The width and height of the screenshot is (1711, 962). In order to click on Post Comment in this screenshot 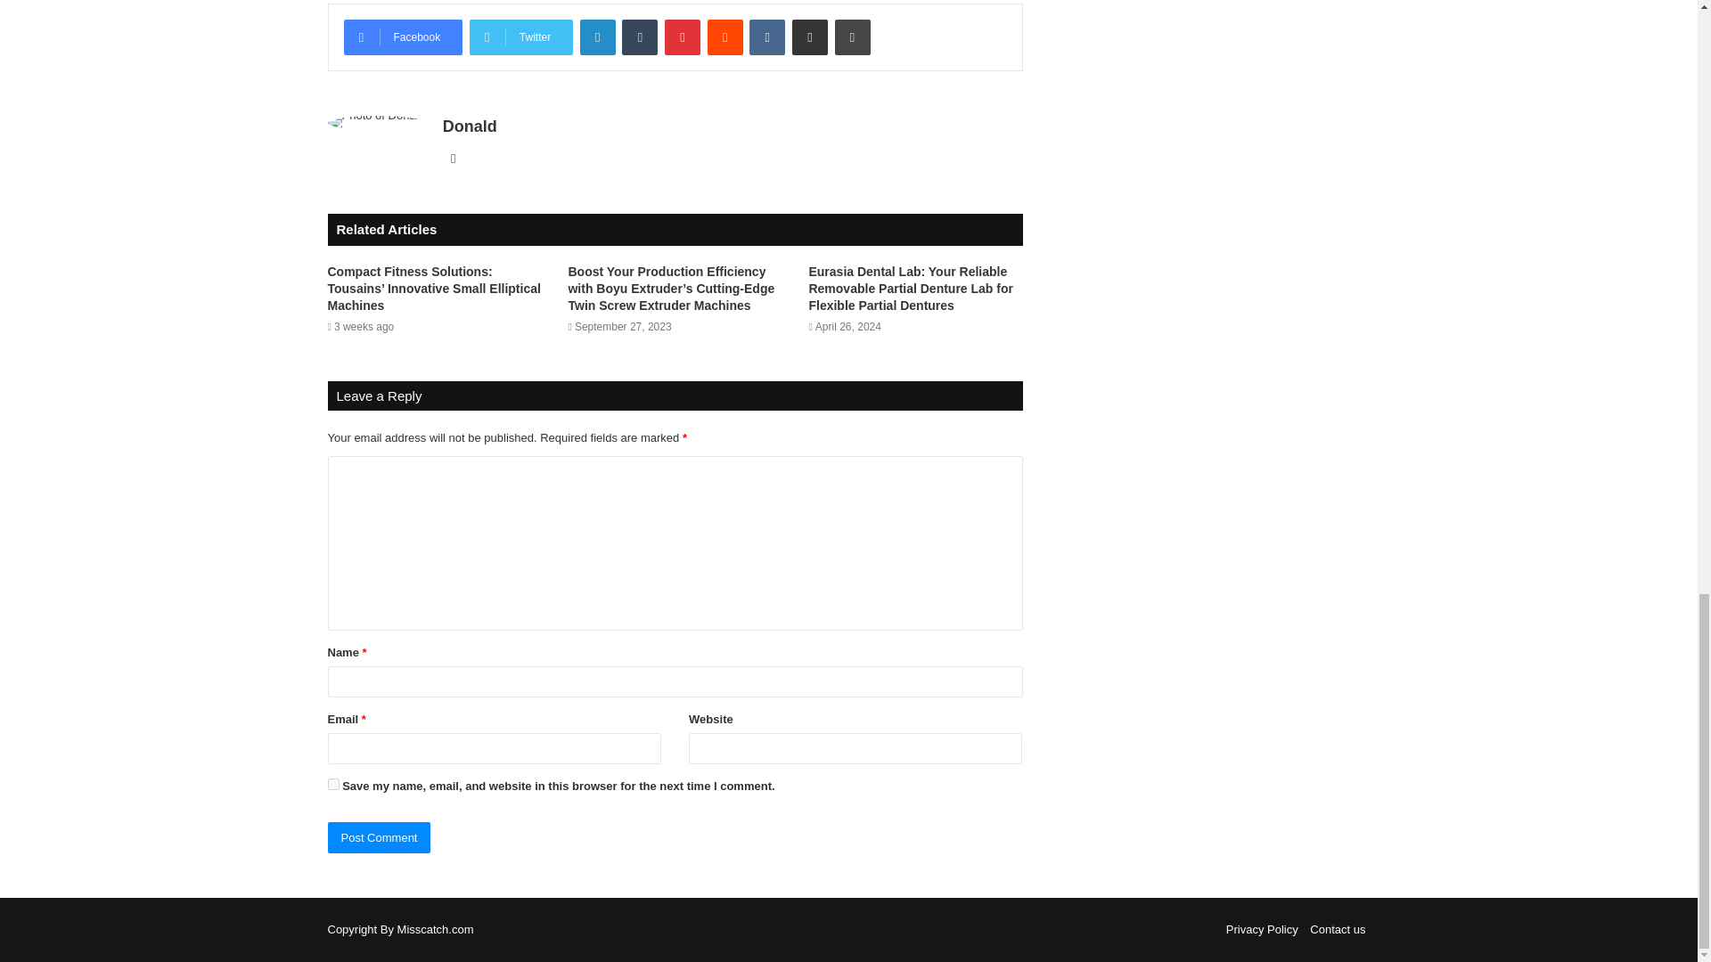, I will do `click(380, 837)`.